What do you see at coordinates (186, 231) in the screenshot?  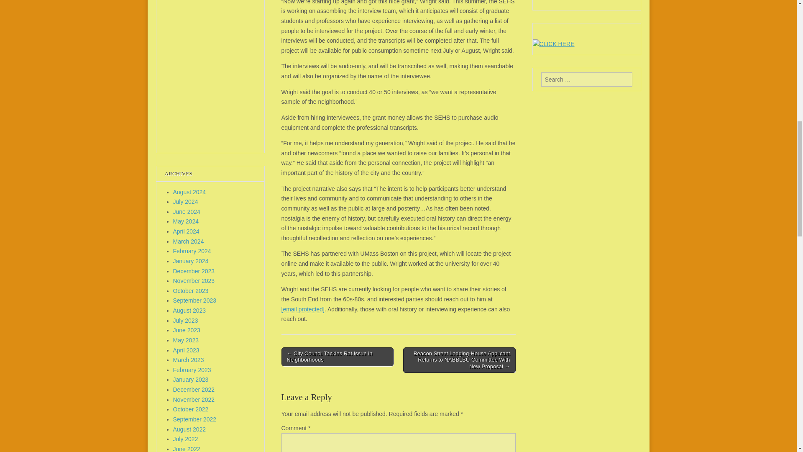 I see `April 2024` at bounding box center [186, 231].